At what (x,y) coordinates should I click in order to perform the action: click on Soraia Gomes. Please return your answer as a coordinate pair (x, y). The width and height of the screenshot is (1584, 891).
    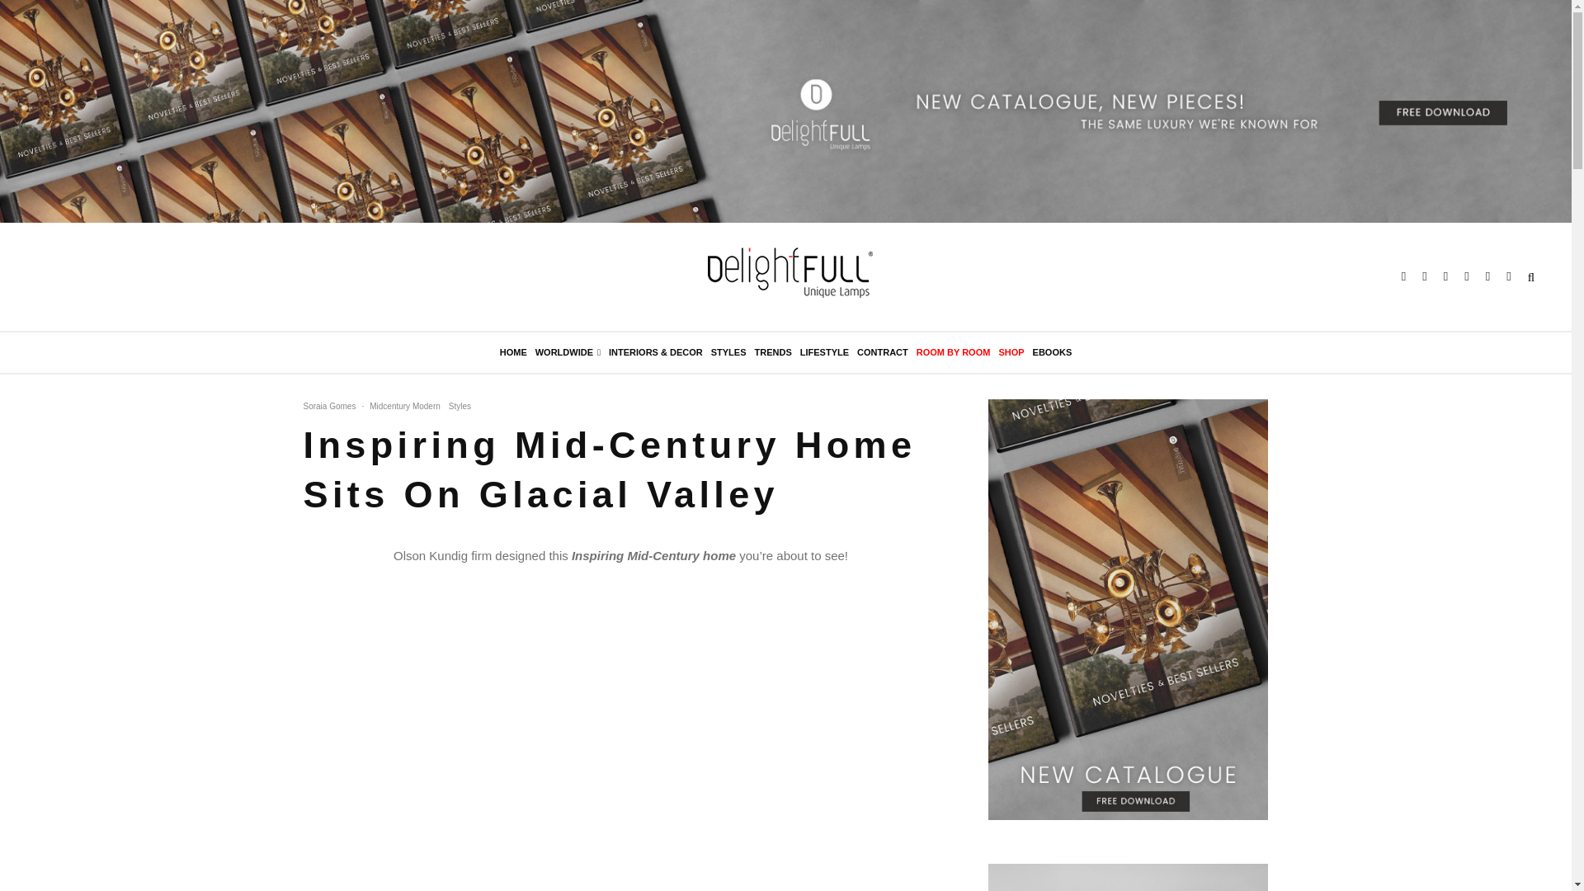
    Looking at the image, I should click on (330, 406).